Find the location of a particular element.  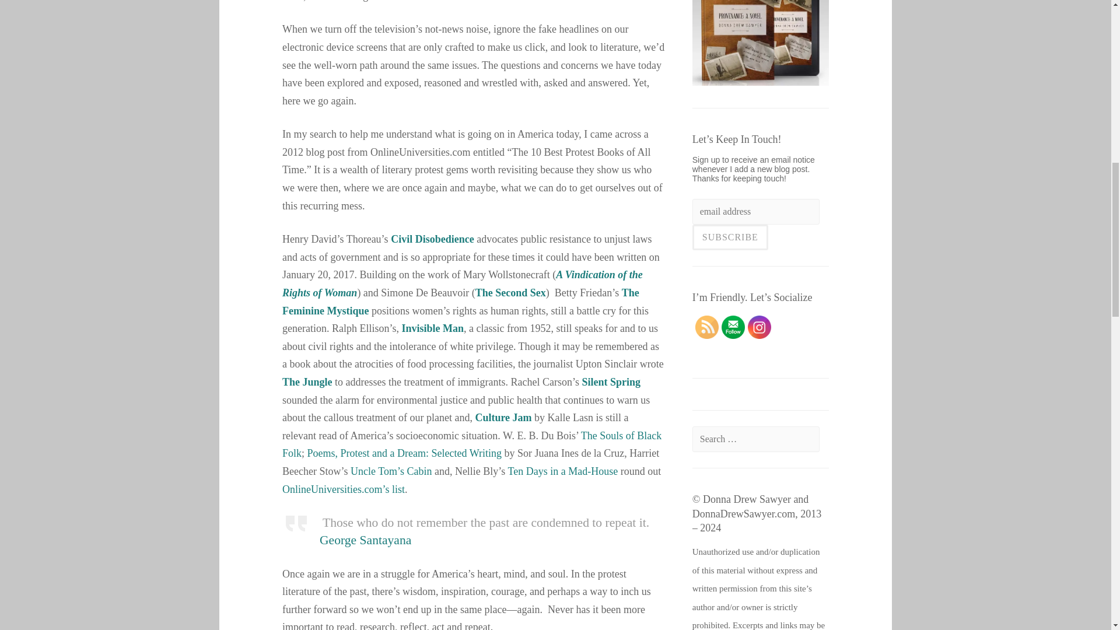

Culture Jam is located at coordinates (503, 418).